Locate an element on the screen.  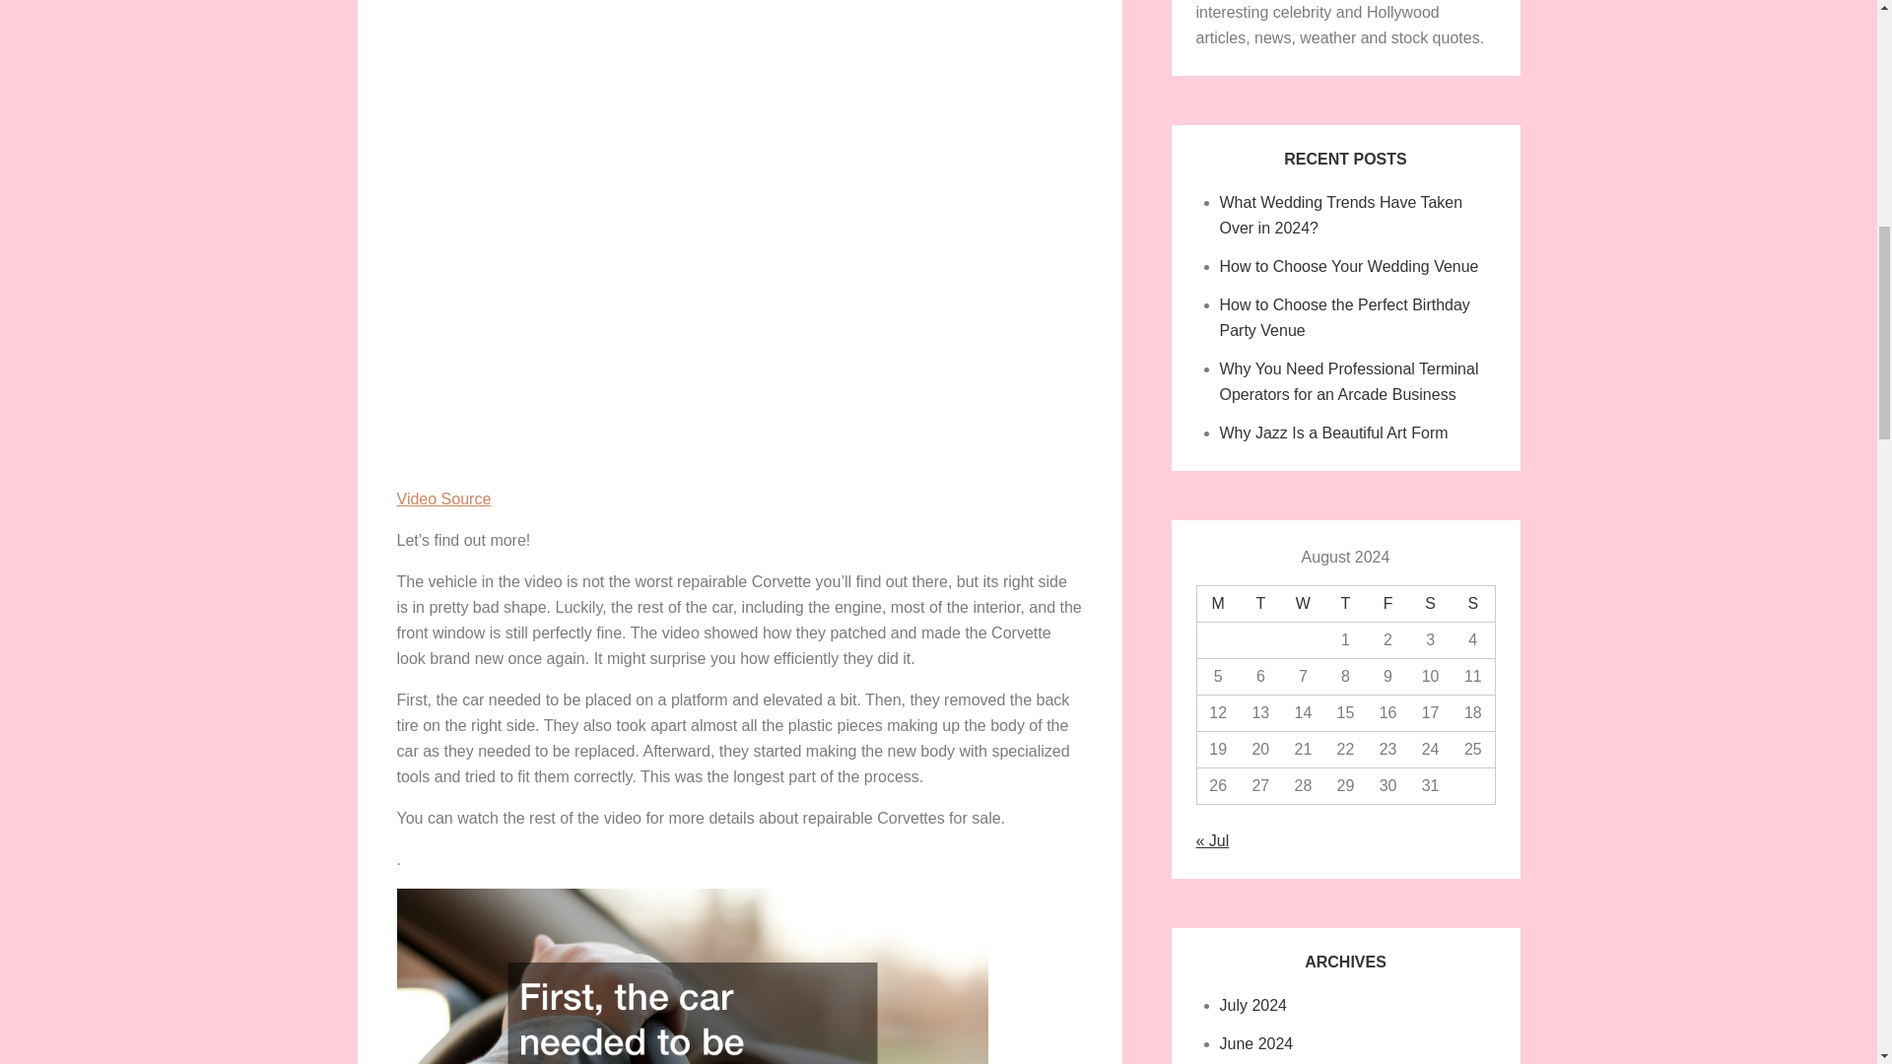
How to Choose Your Wedding Venue is located at coordinates (1350, 266).